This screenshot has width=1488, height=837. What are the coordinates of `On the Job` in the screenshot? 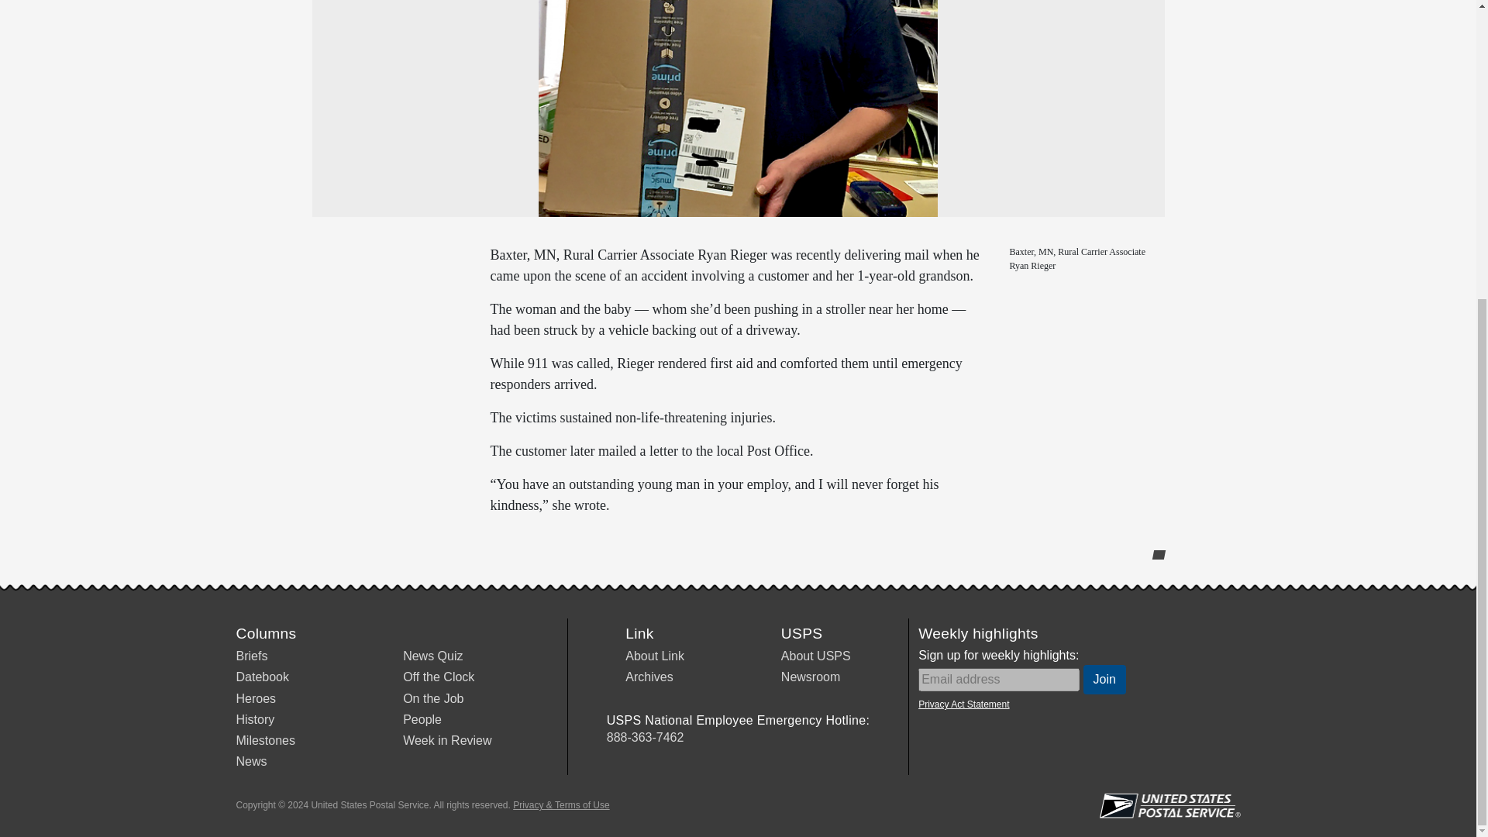 It's located at (432, 699).